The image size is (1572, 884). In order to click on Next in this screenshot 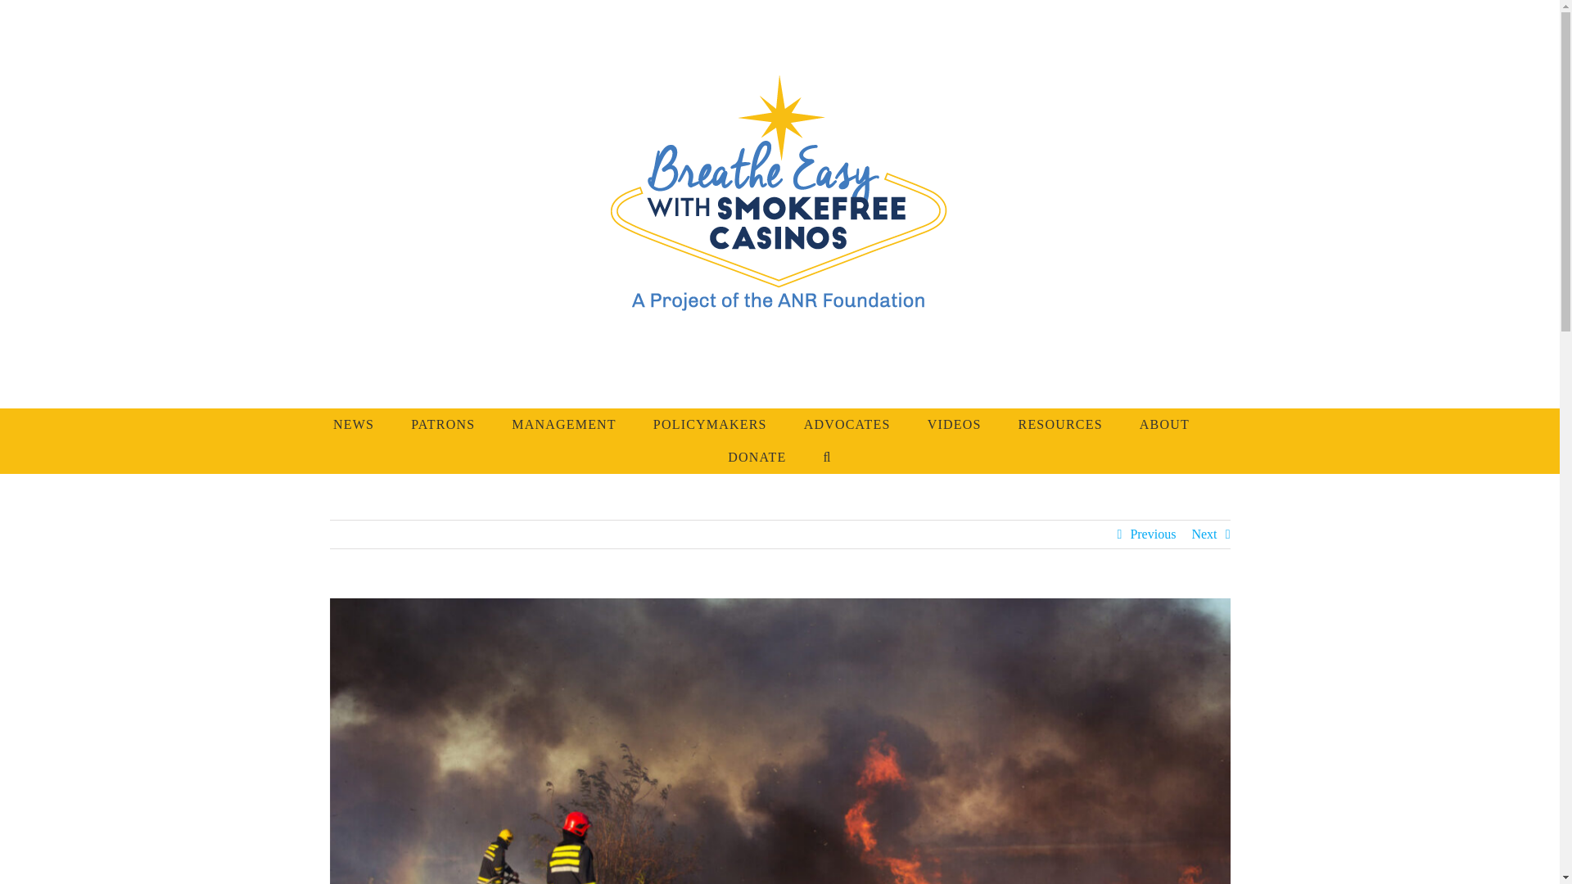, I will do `click(1204, 534)`.